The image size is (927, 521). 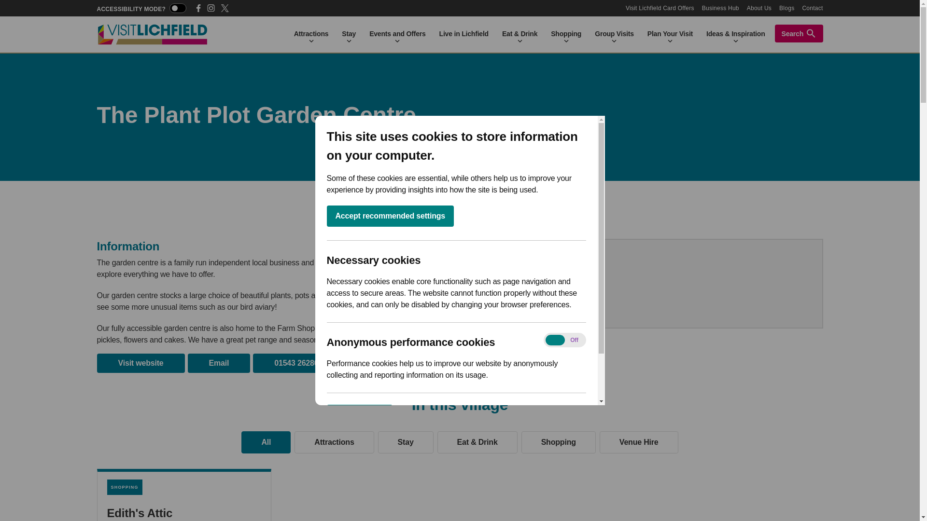 What do you see at coordinates (225, 8) in the screenshot?
I see `Visit Lichfield Twitter` at bounding box center [225, 8].